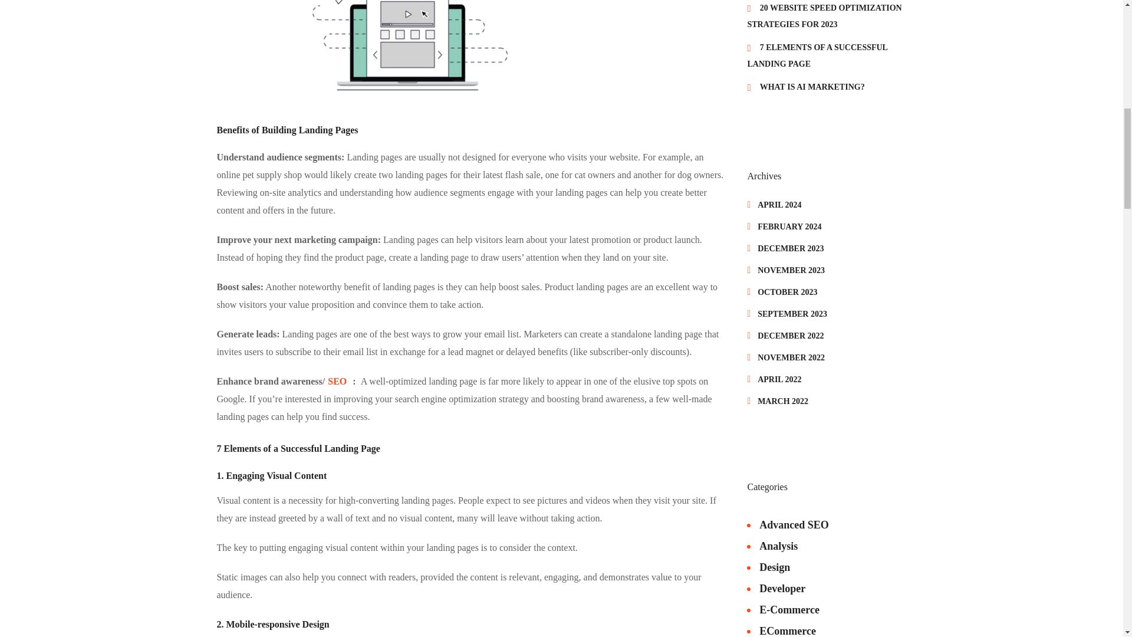 This screenshot has width=1132, height=637. Describe the element at coordinates (337, 381) in the screenshot. I see `SEO` at that location.